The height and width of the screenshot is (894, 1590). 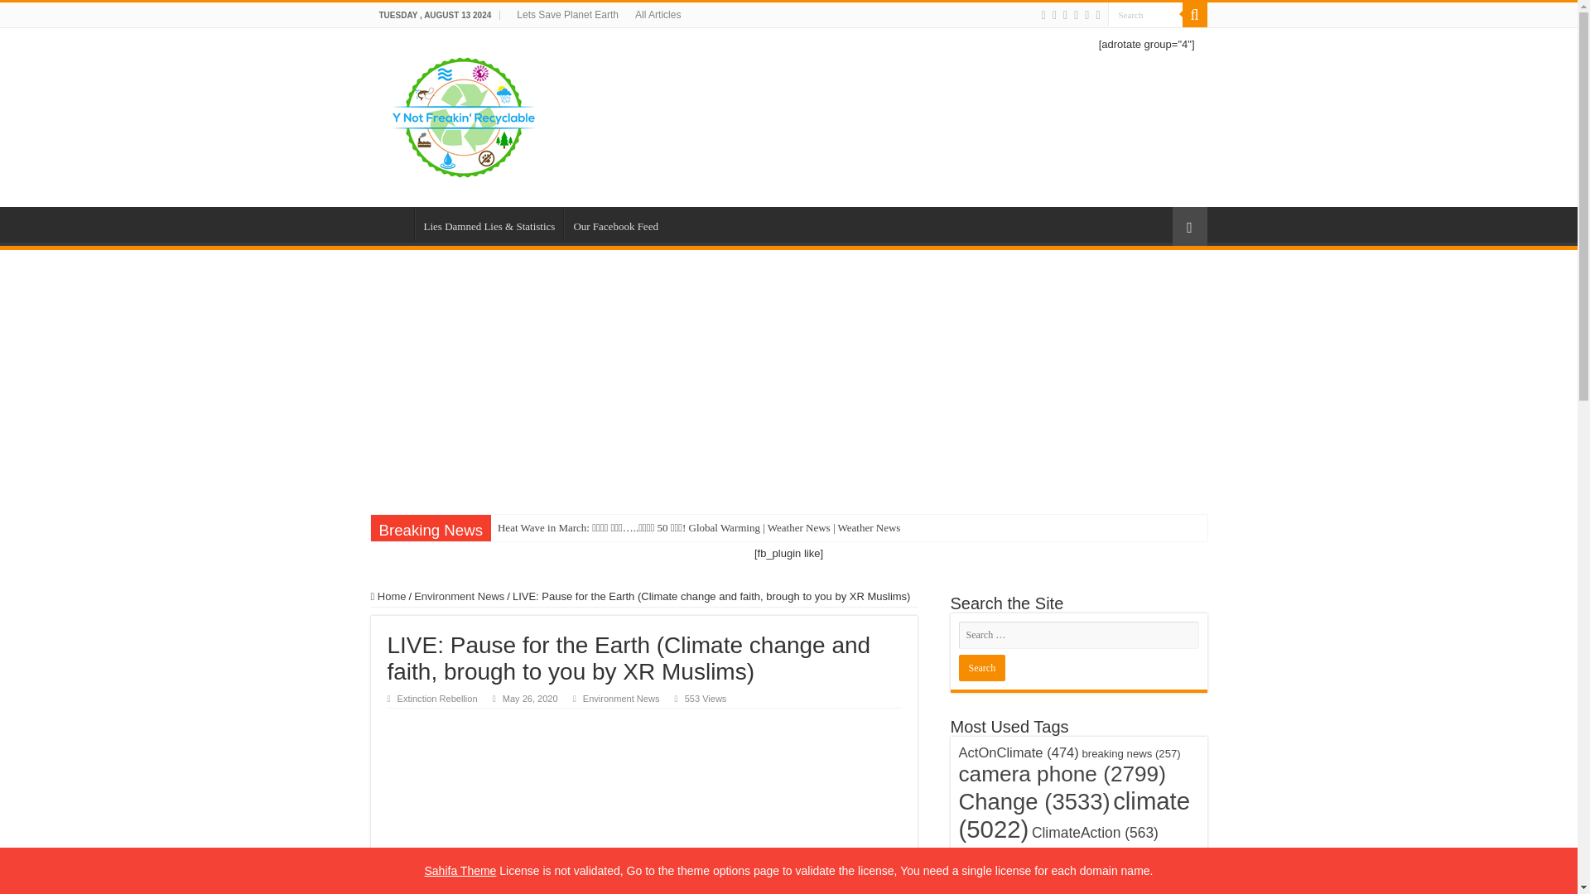 What do you see at coordinates (1145, 15) in the screenshot?
I see `Search` at bounding box center [1145, 15].